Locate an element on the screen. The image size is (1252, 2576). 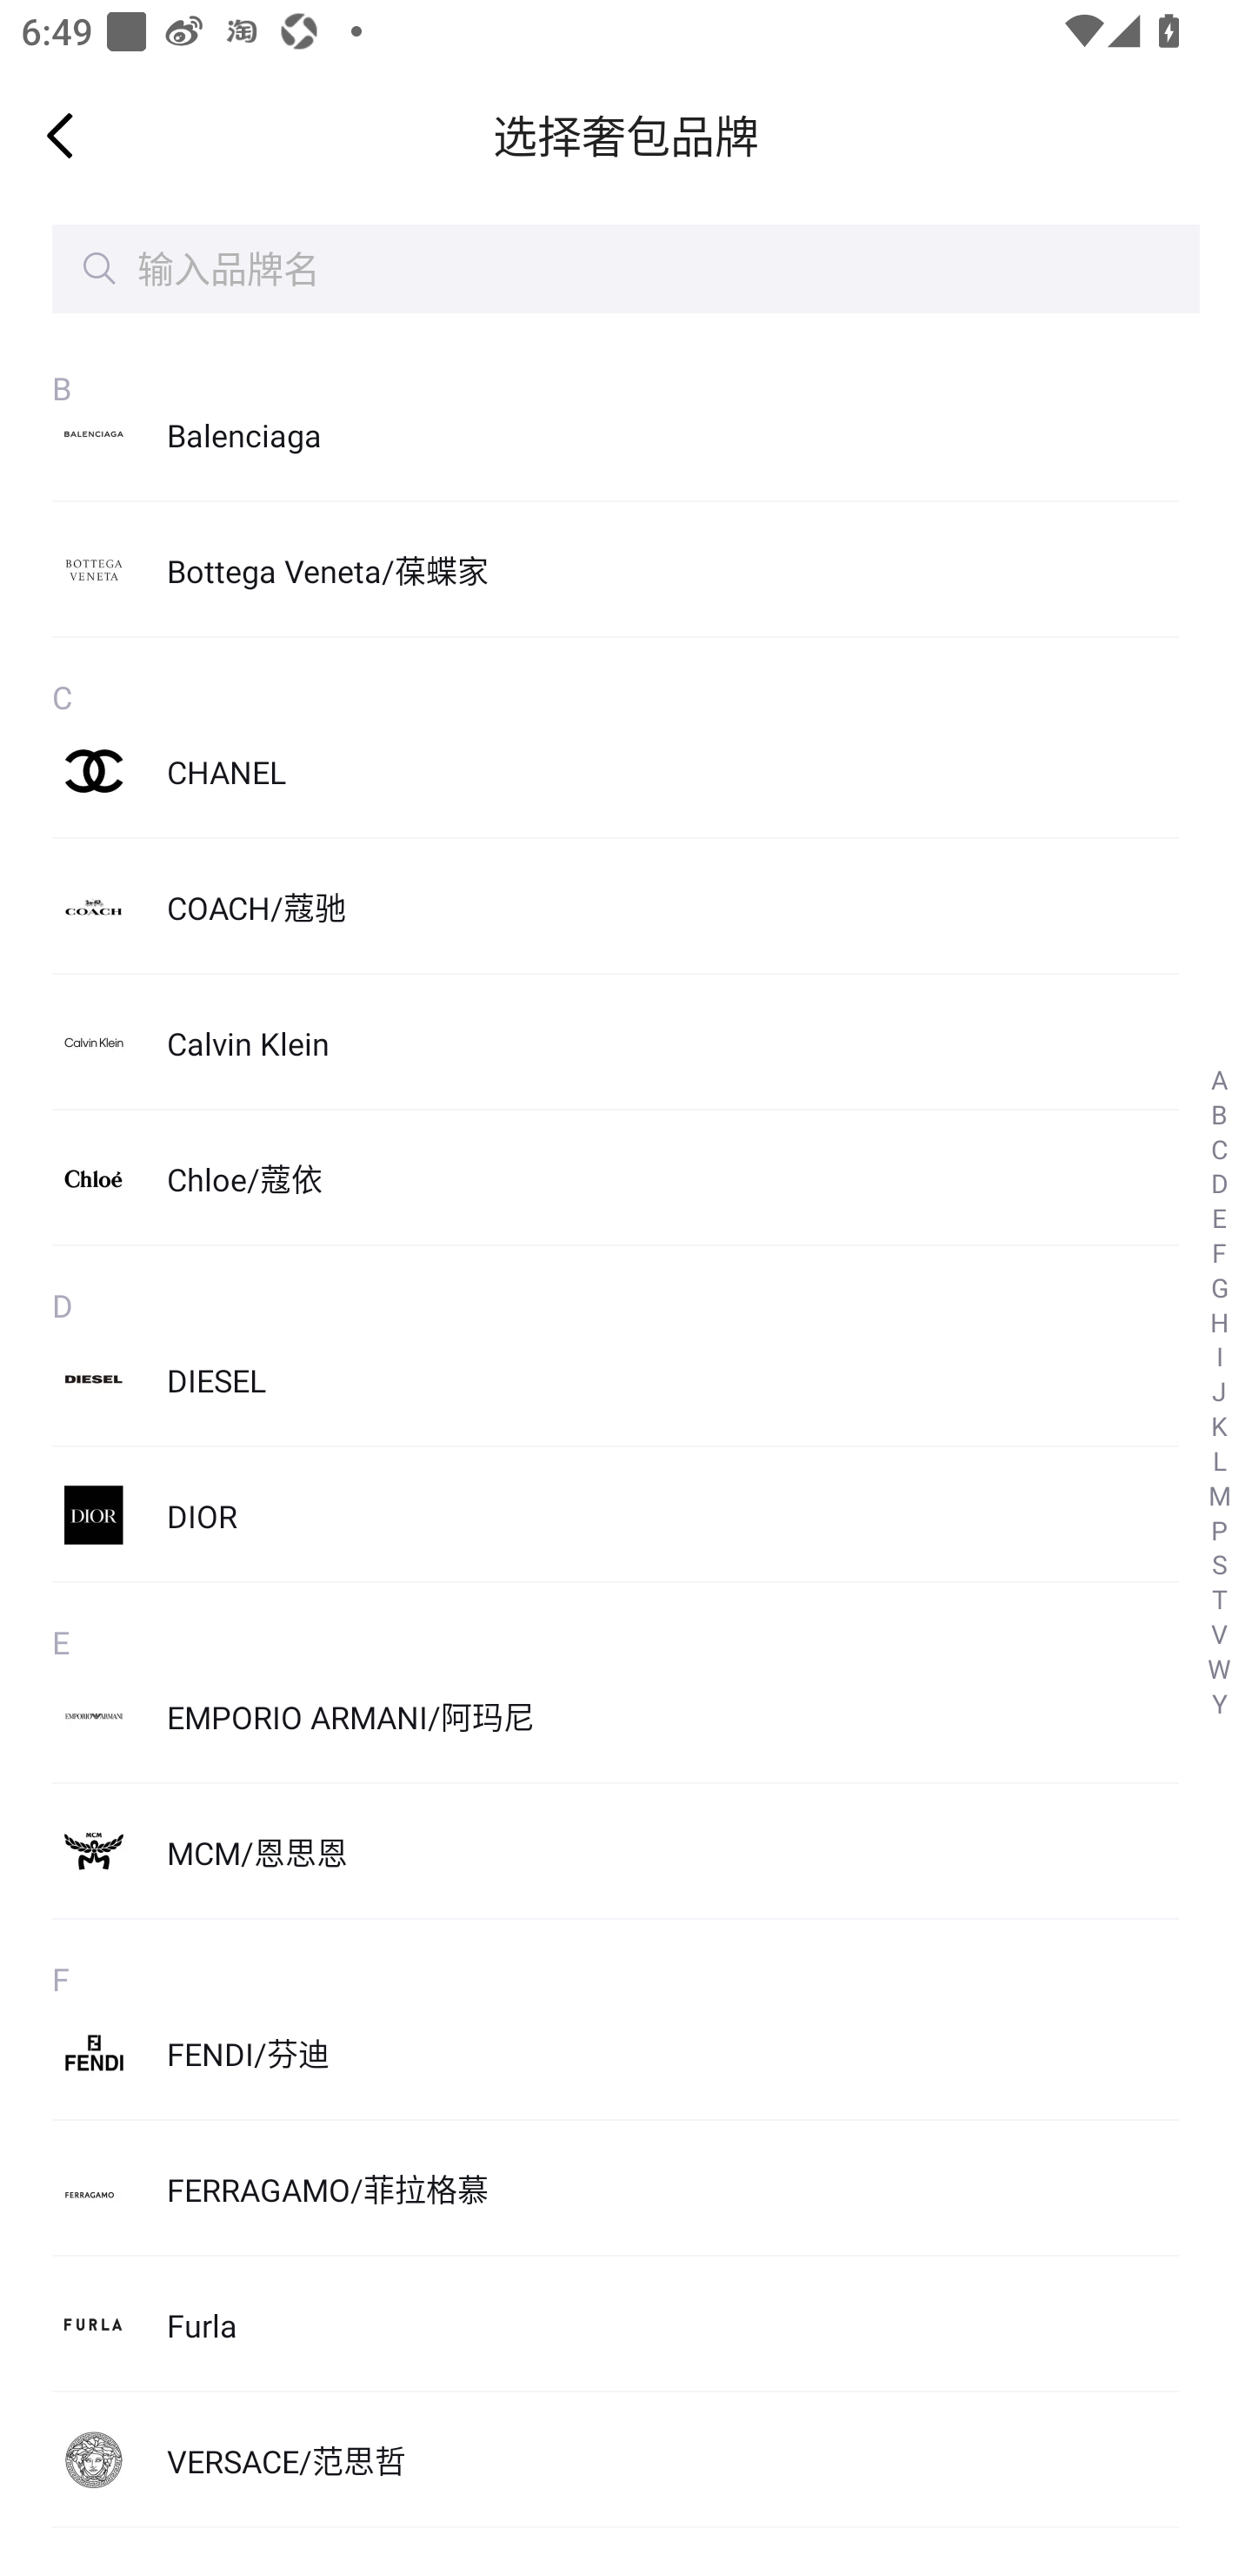
DIOR is located at coordinates (616, 1516).